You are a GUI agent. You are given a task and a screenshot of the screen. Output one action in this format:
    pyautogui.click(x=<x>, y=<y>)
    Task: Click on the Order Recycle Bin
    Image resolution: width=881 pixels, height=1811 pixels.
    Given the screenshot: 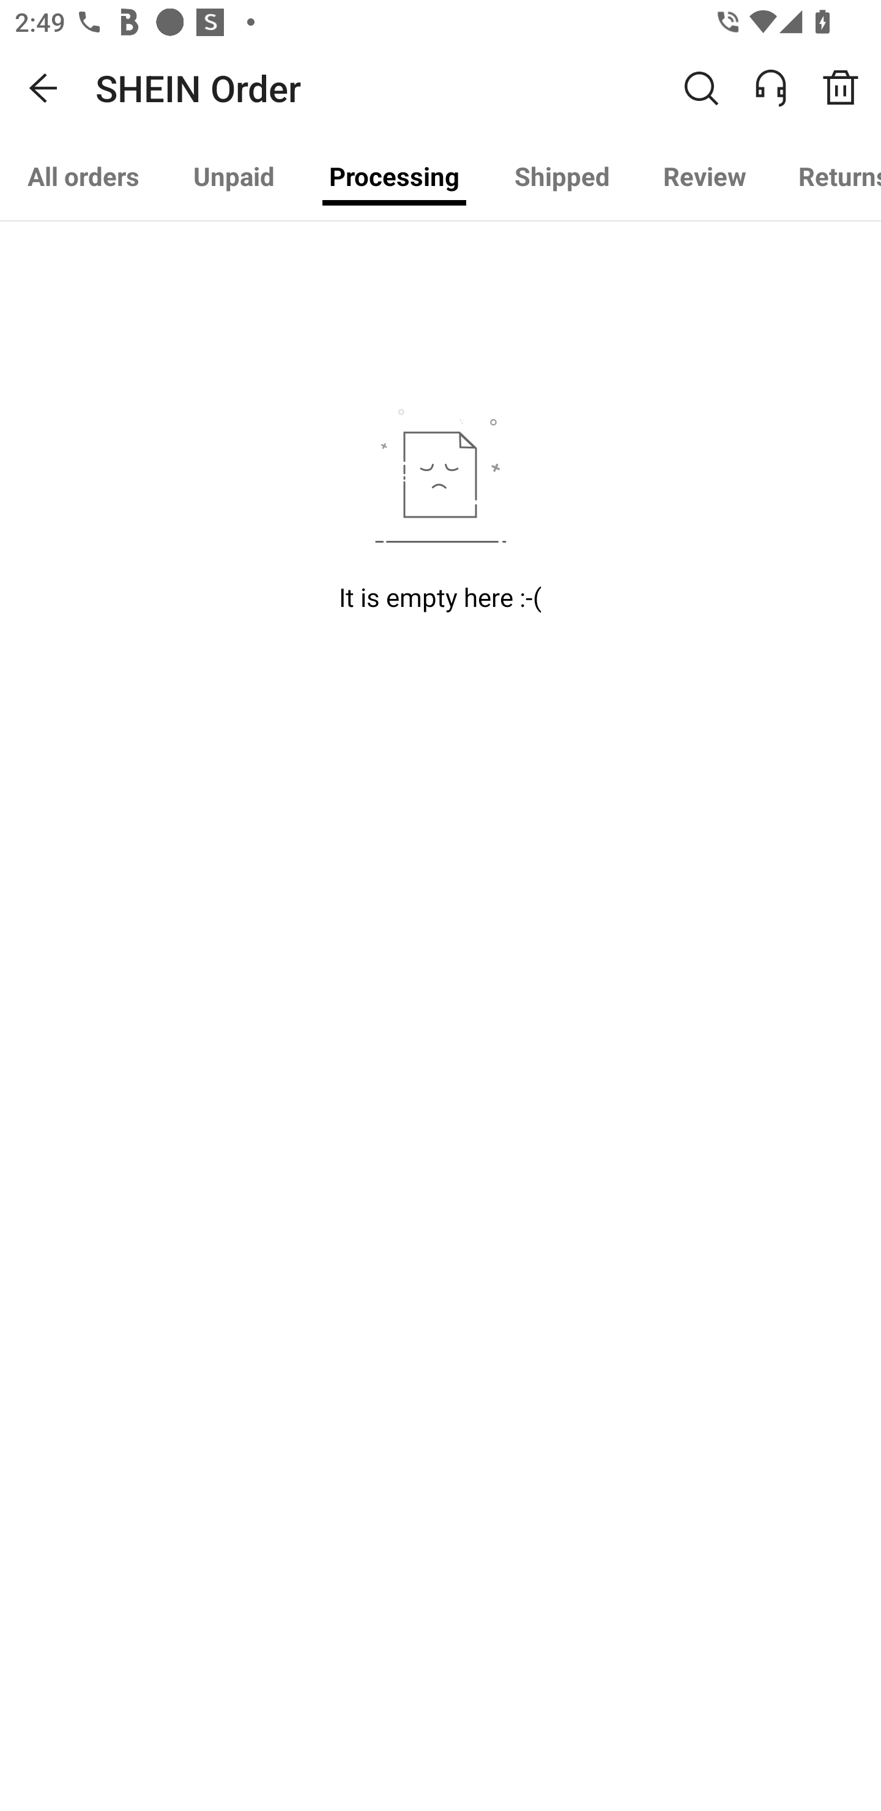 What is the action you would take?
    pyautogui.click(x=848, y=88)
    